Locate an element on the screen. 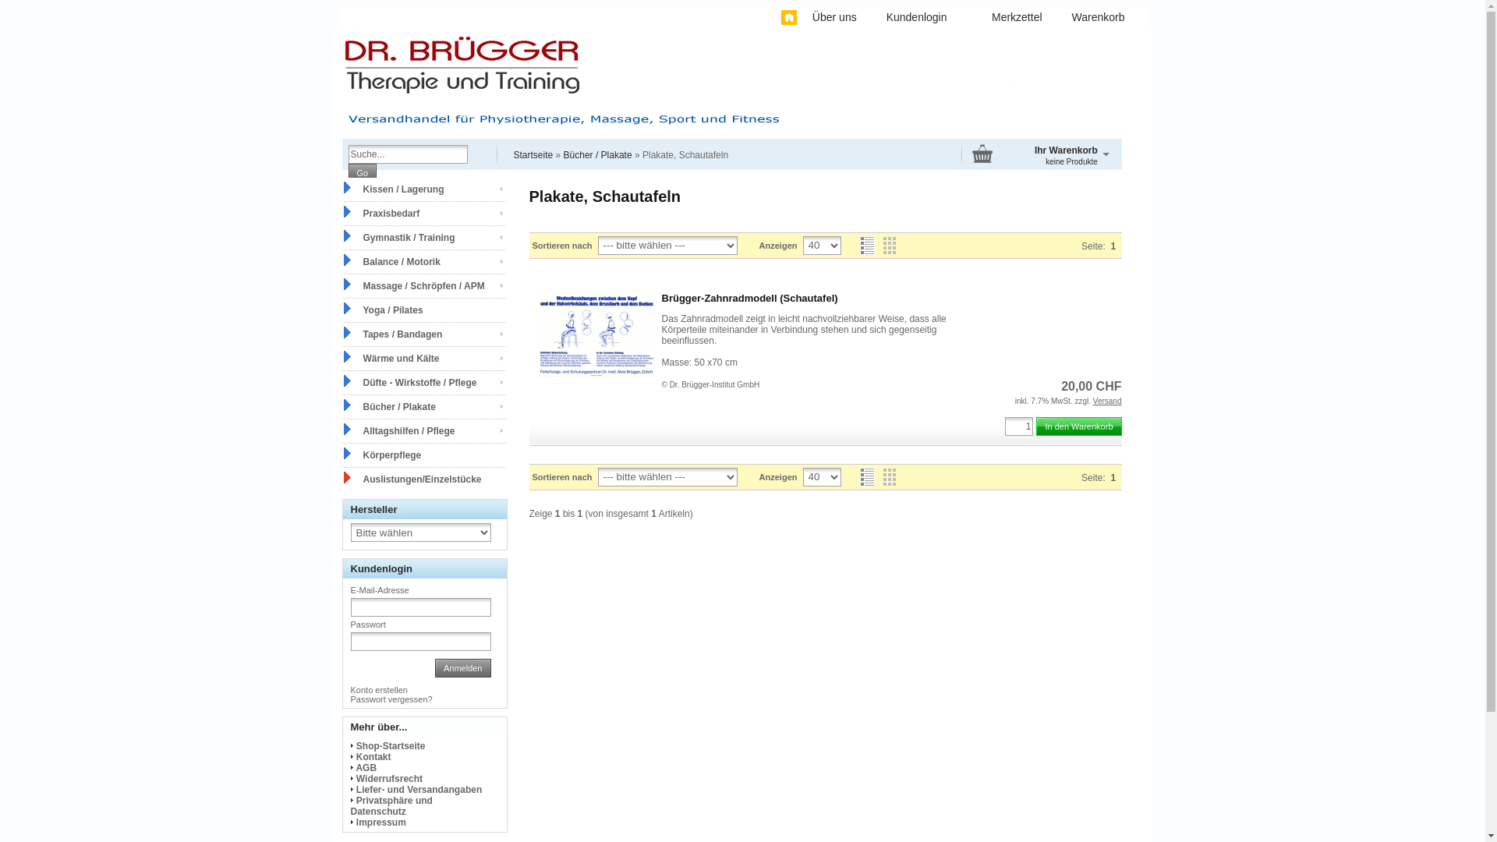 The width and height of the screenshot is (1497, 842). Gymnastik / Training is located at coordinates (423, 238).